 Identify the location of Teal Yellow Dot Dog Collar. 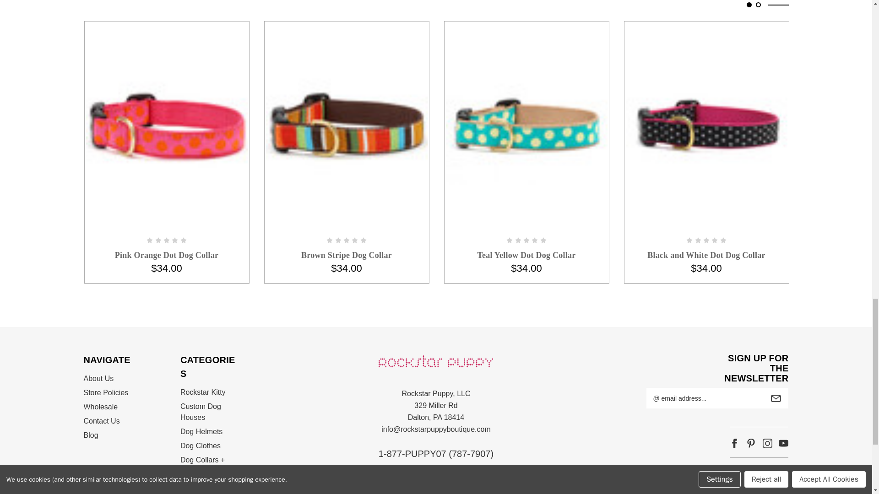
(526, 126).